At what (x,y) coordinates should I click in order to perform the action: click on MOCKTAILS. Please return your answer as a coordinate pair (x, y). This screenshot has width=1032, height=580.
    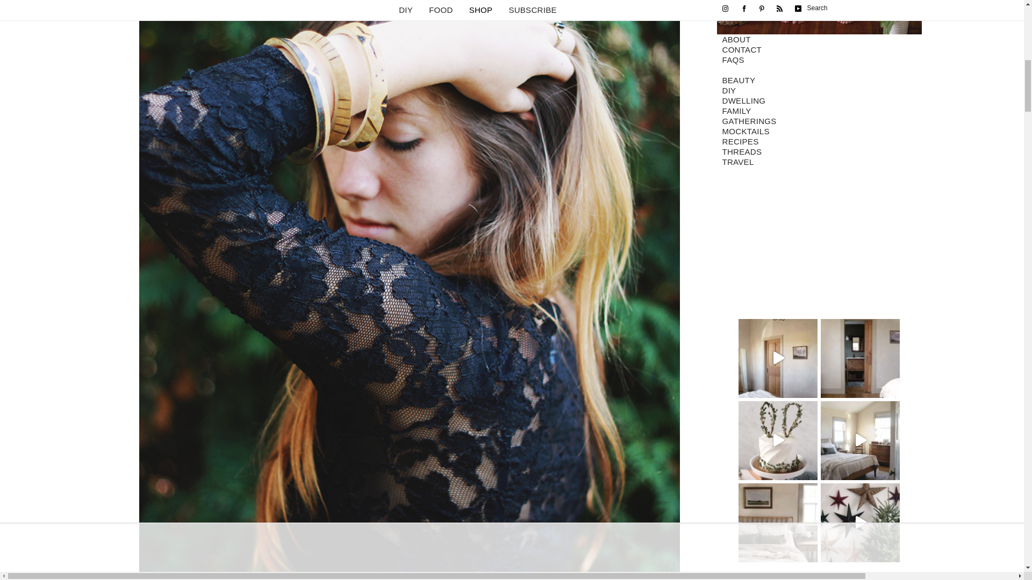
    Looking at the image, I should click on (819, 132).